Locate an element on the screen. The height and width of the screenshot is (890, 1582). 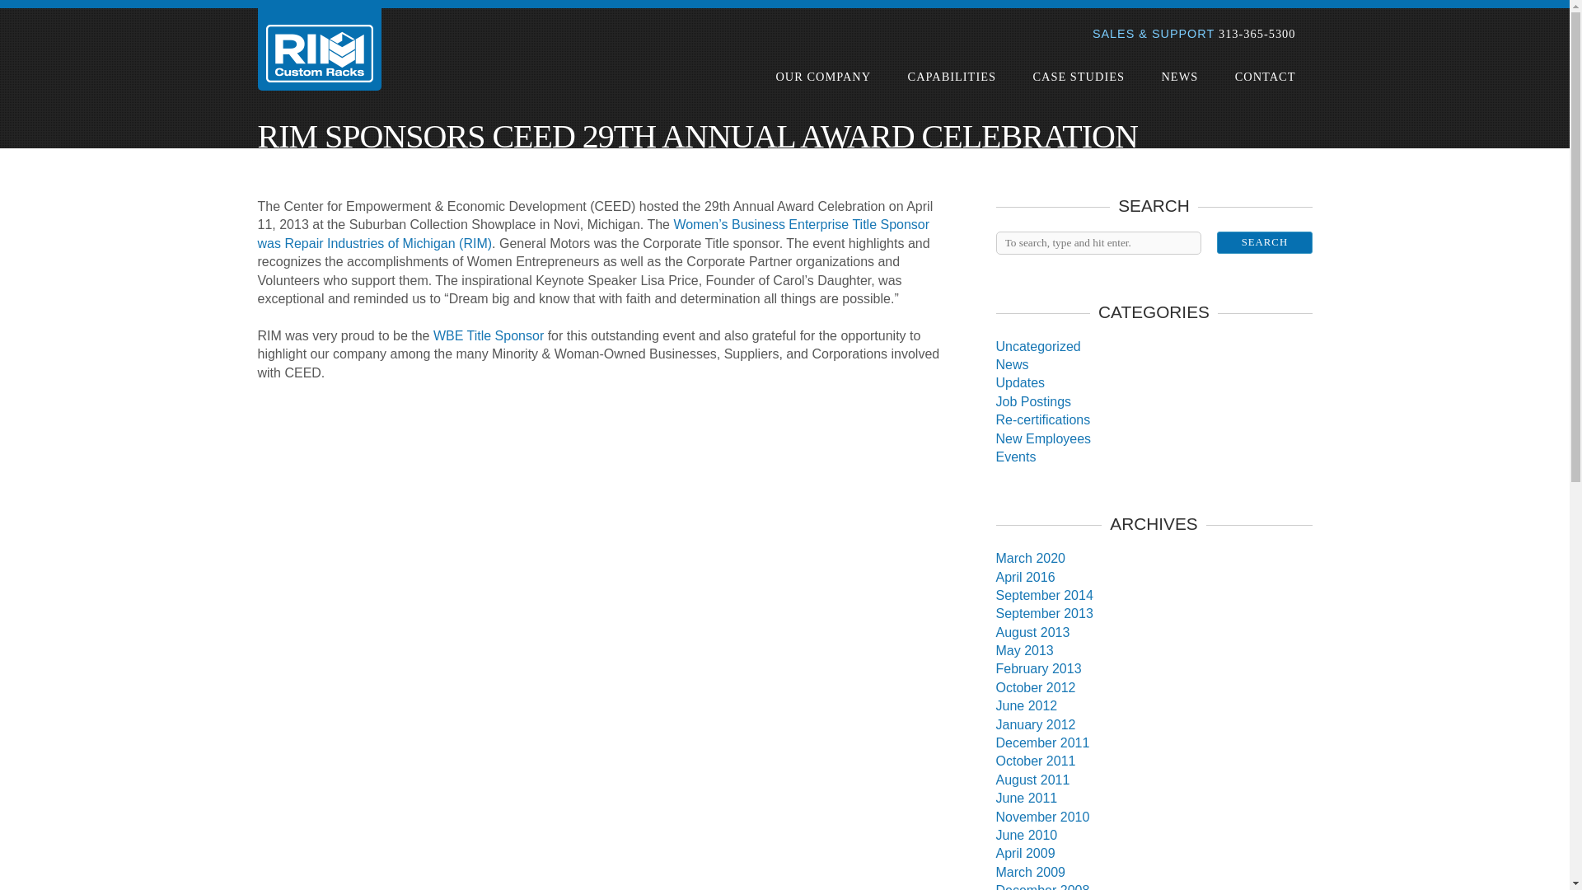
June 2011 is located at coordinates (1025, 798).